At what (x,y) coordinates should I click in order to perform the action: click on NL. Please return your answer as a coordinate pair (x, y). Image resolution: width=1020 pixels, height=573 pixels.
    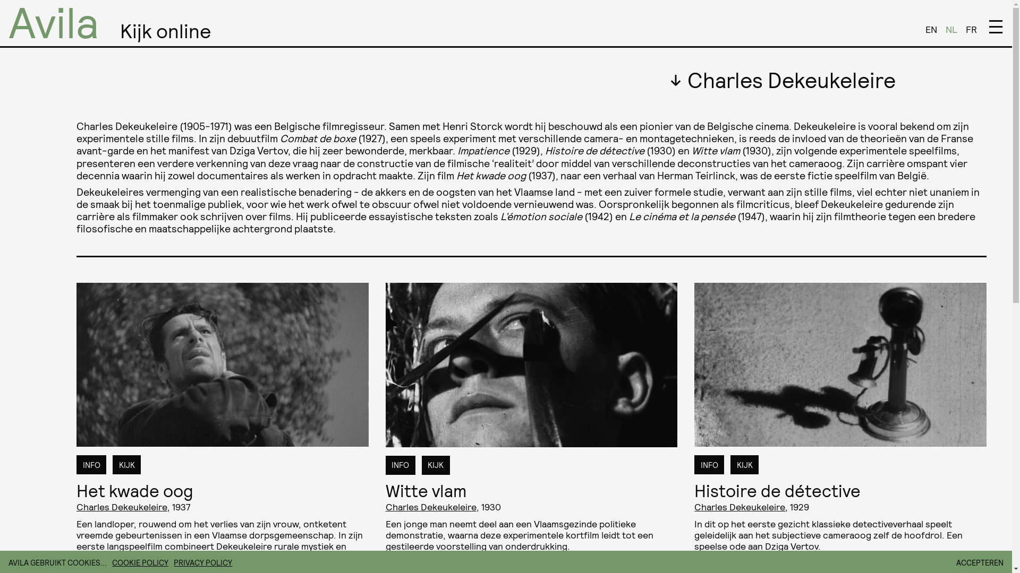
    Looking at the image, I should click on (951, 29).